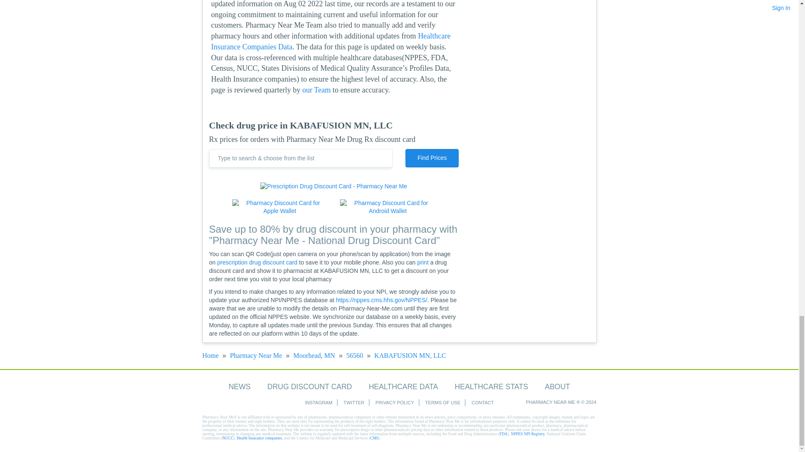  What do you see at coordinates (331, 41) in the screenshot?
I see `Healthcare Insurance Companies Data` at bounding box center [331, 41].